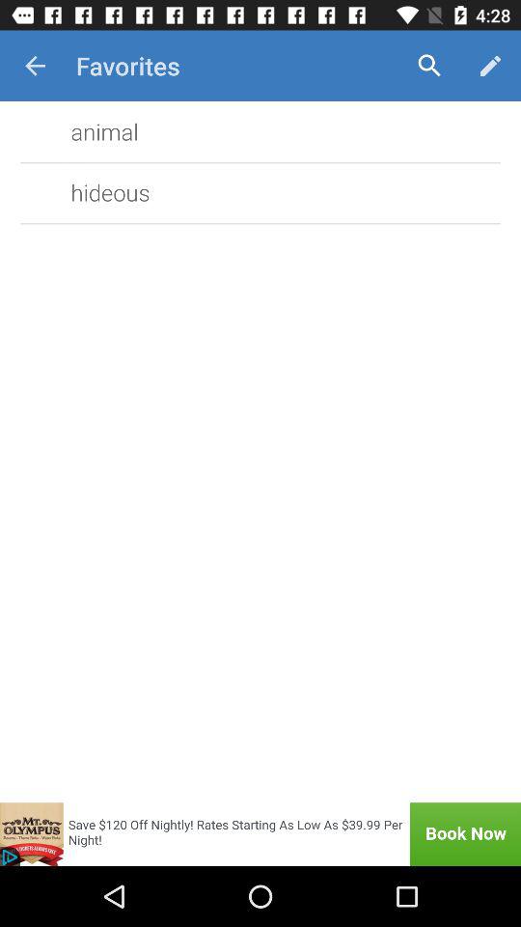  I want to click on press app to the right of favorites, so click(428, 66).